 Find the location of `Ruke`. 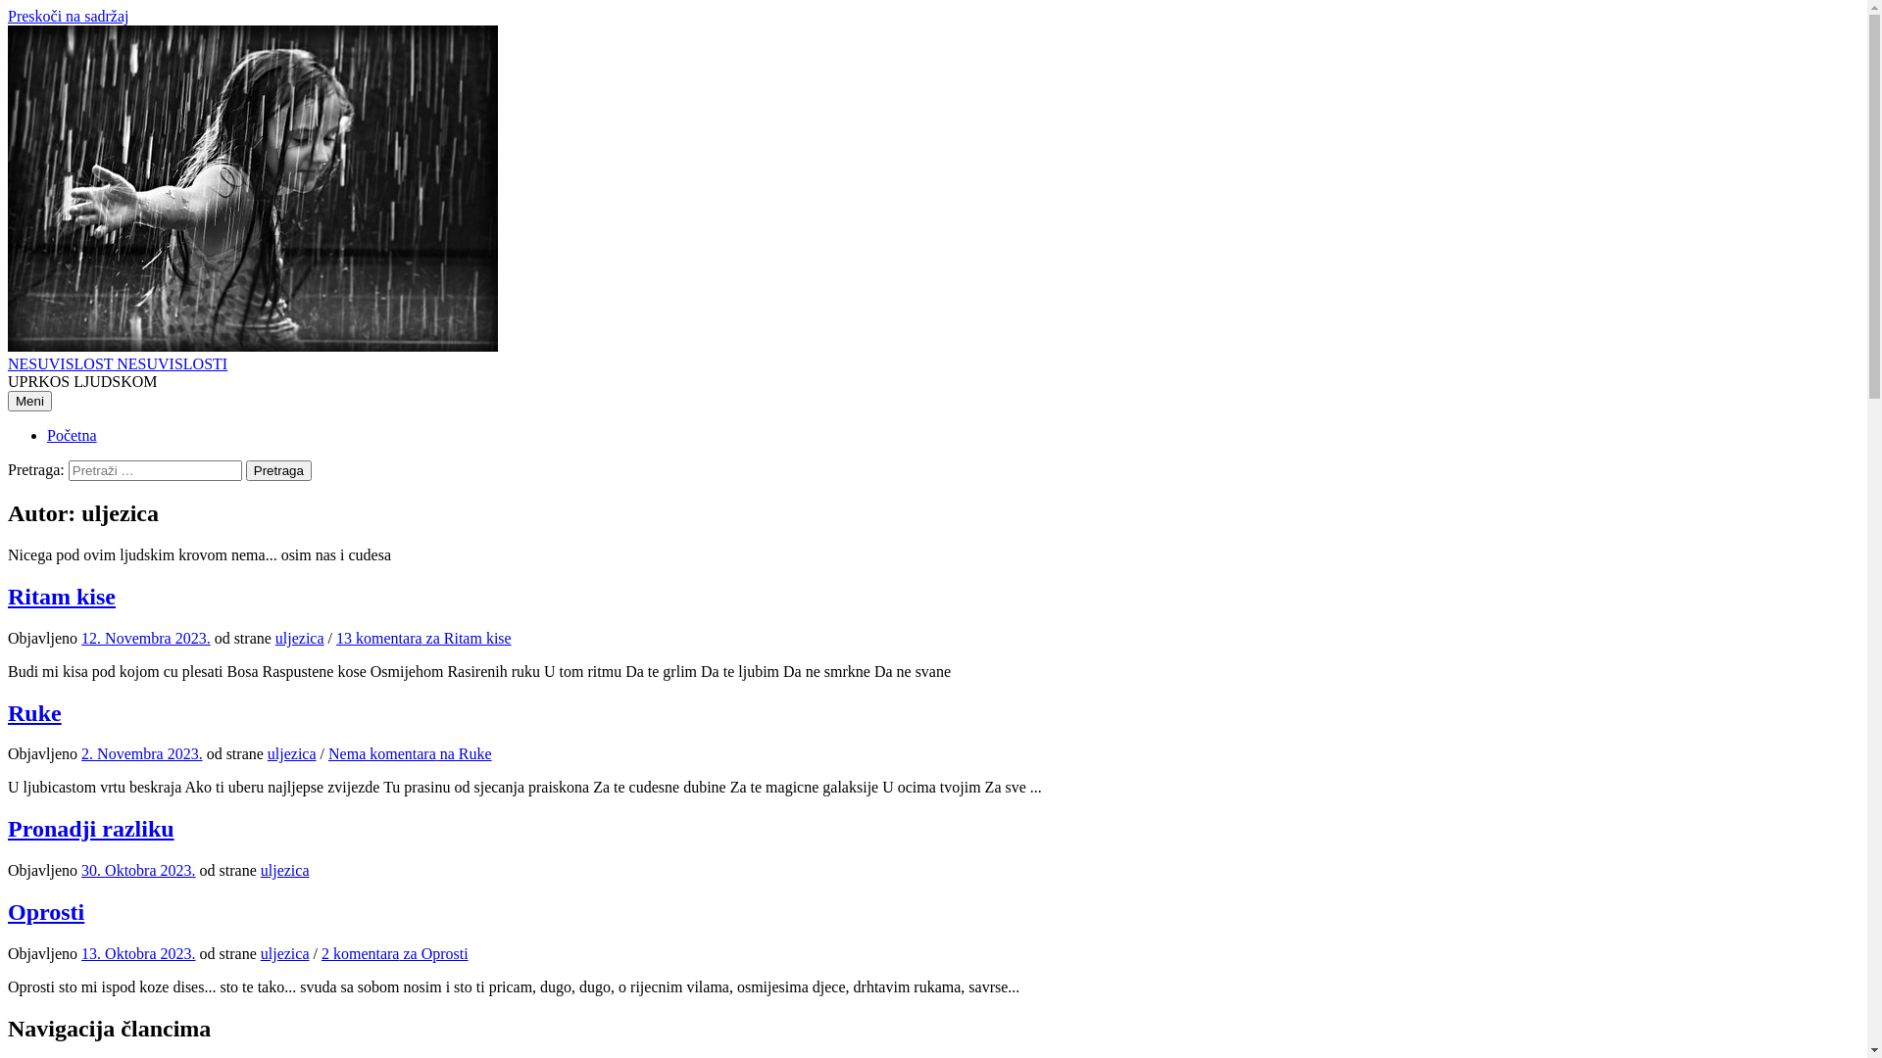

Ruke is located at coordinates (35, 713).